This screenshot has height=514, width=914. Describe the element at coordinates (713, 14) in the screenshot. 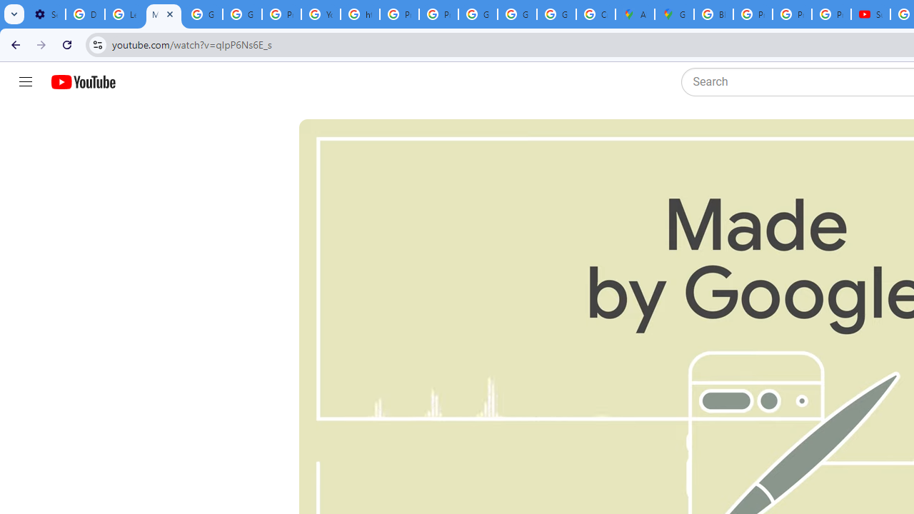

I see `Blogger Policies and Guidelines - Transparency Center` at that location.